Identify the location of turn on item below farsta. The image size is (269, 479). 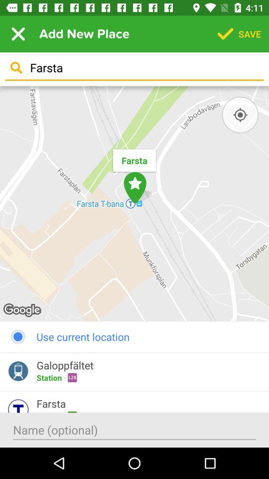
(240, 115).